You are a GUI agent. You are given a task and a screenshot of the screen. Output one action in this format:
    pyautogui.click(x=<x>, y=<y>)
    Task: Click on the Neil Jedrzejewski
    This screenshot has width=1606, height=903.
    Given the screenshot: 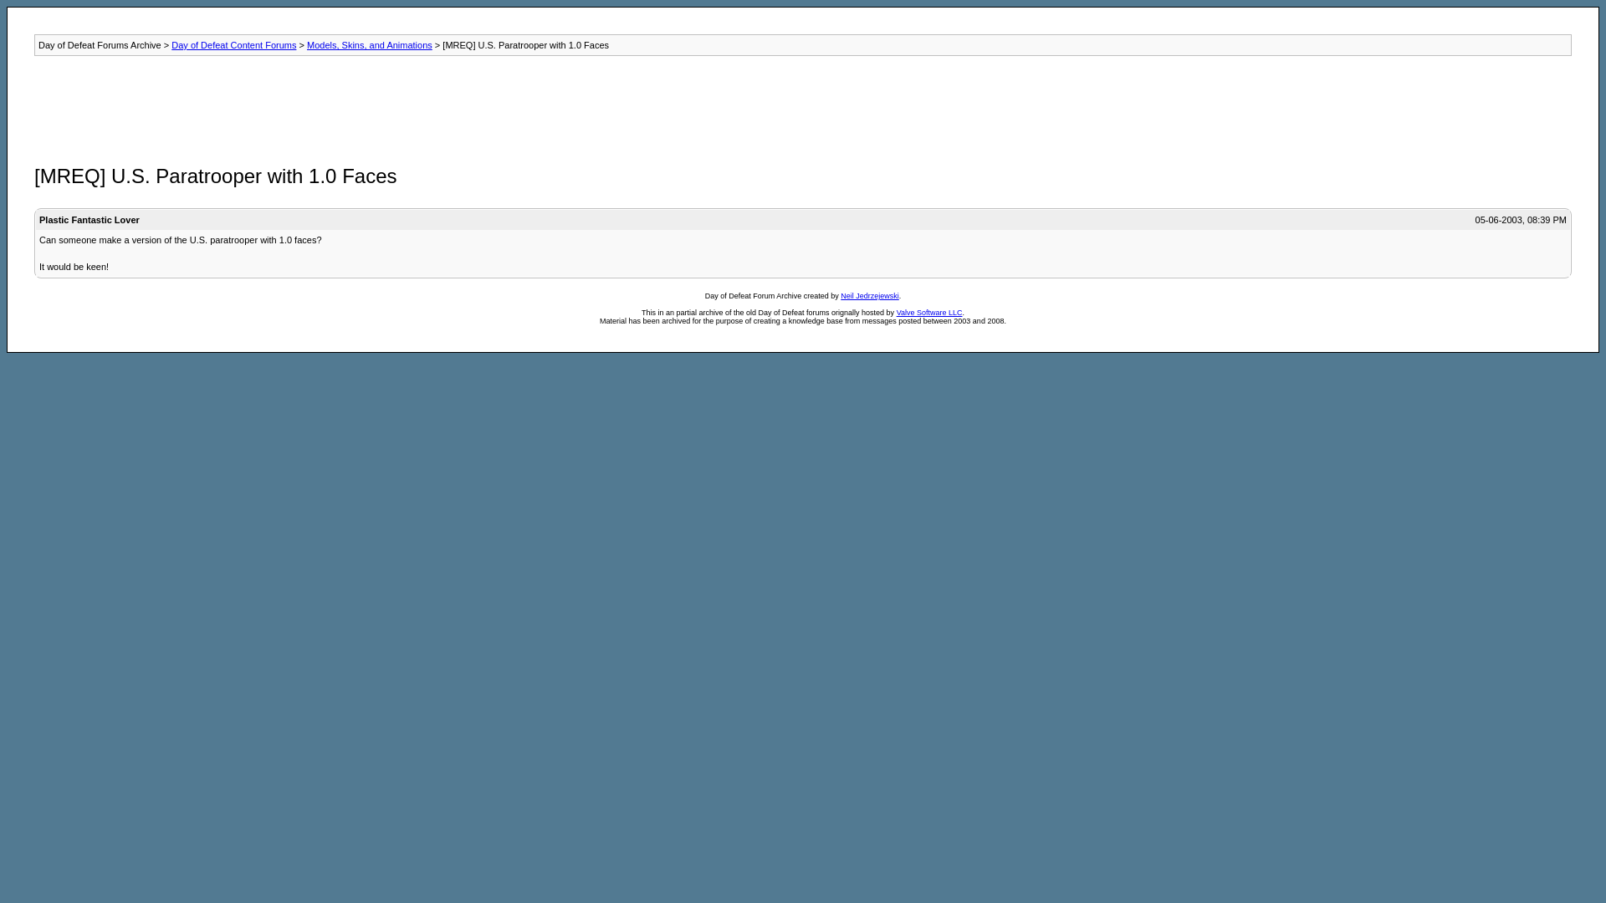 What is the action you would take?
    pyautogui.click(x=870, y=295)
    